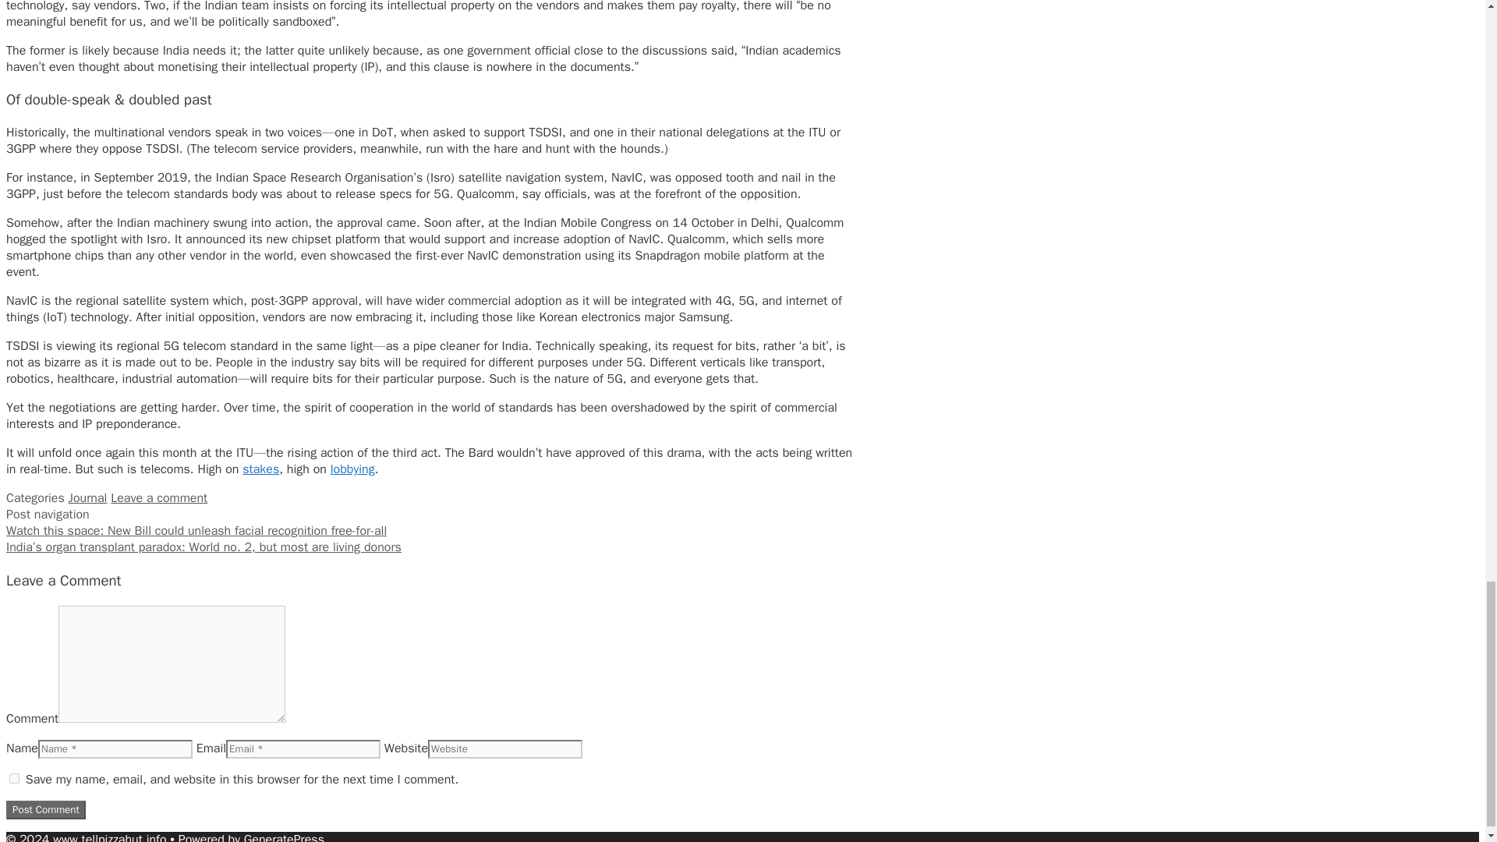  I want to click on Journal, so click(88, 497).